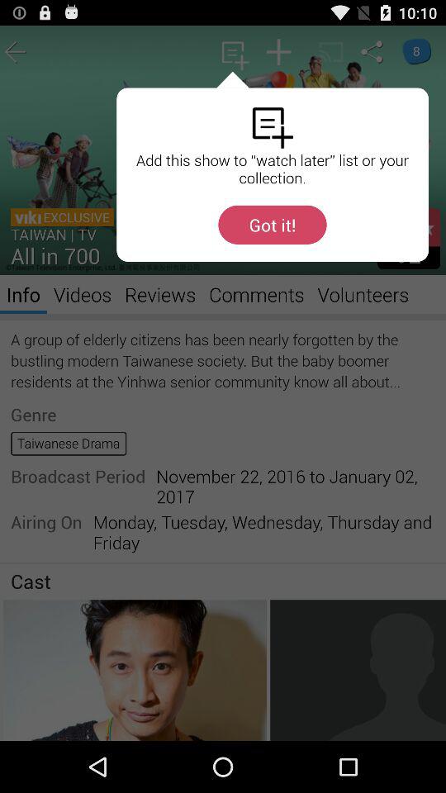 This screenshot has width=446, height=793. What do you see at coordinates (273, 225) in the screenshot?
I see `press item below add this show icon` at bounding box center [273, 225].